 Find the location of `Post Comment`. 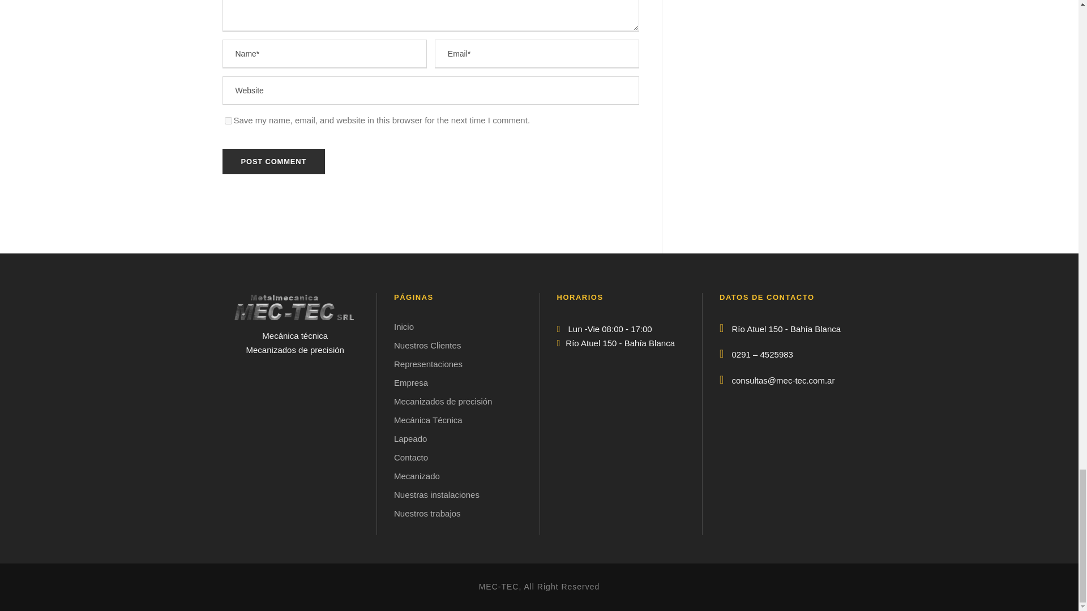

Post Comment is located at coordinates (273, 161).